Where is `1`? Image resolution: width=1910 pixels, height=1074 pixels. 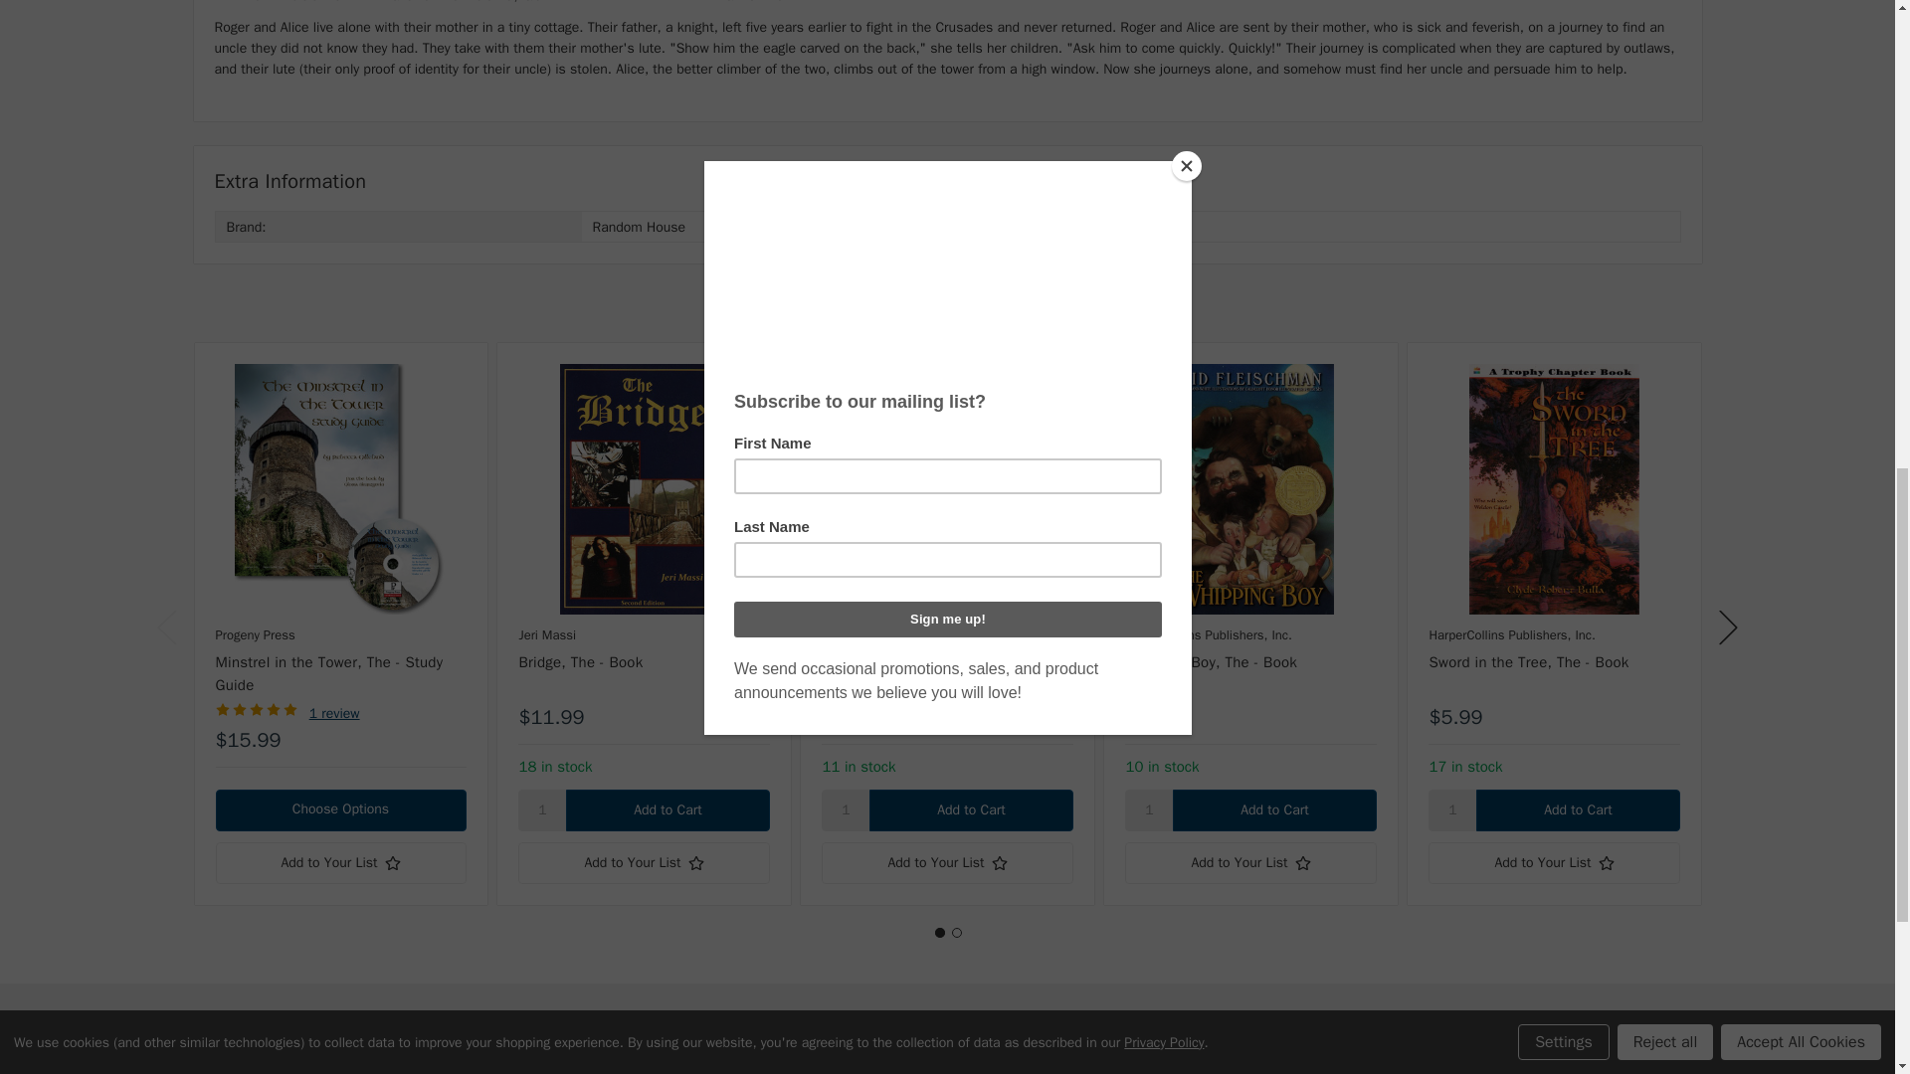 1 is located at coordinates (1148, 809).